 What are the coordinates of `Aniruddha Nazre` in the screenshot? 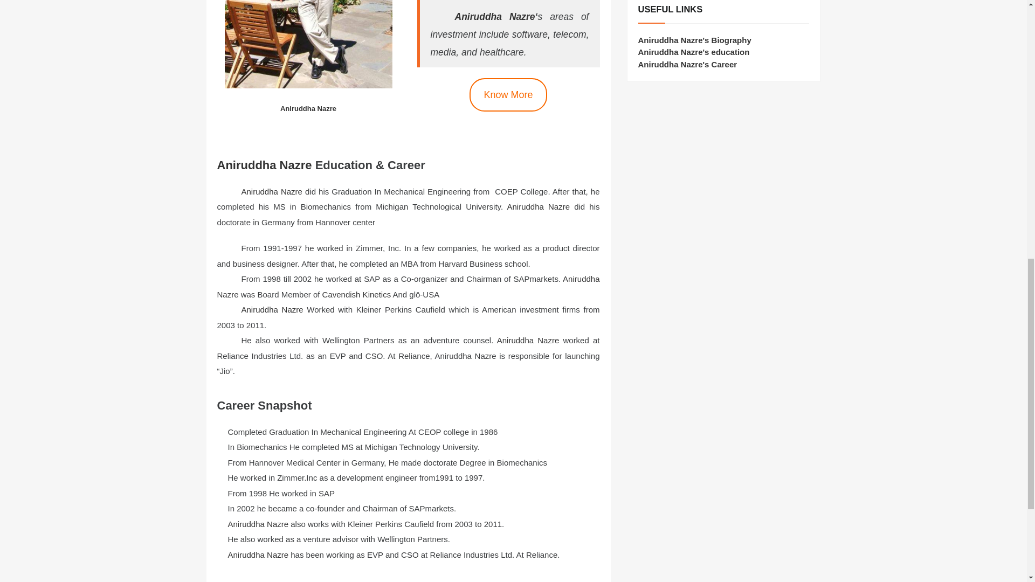 It's located at (264, 165).